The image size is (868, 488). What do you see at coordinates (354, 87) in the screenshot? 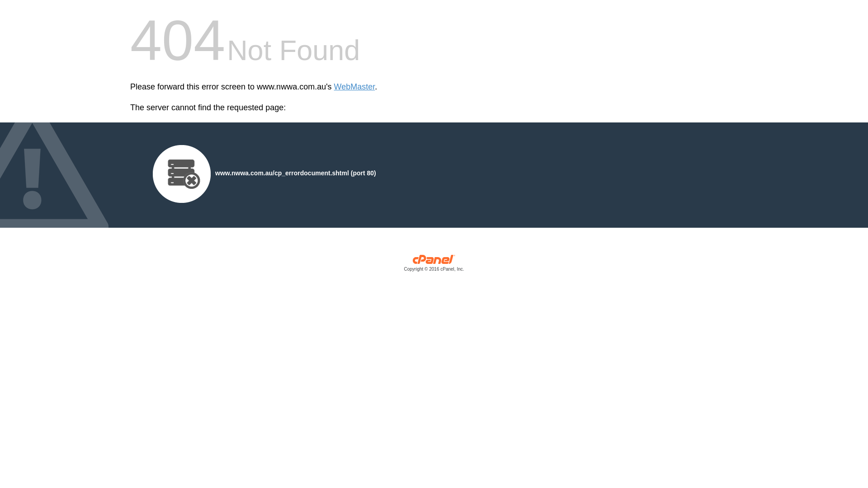
I see `WebMaster` at bounding box center [354, 87].